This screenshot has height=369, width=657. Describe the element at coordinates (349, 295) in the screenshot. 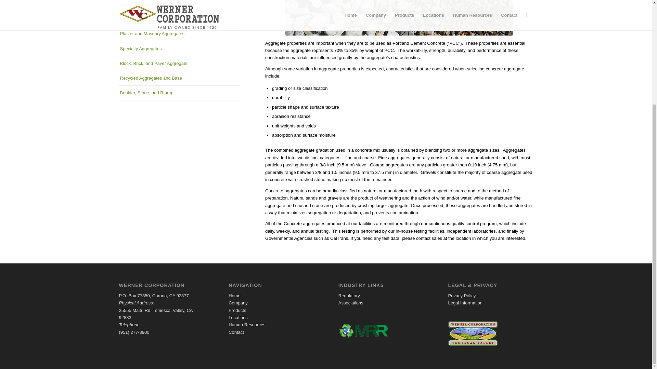

I see `Regulatory` at that location.